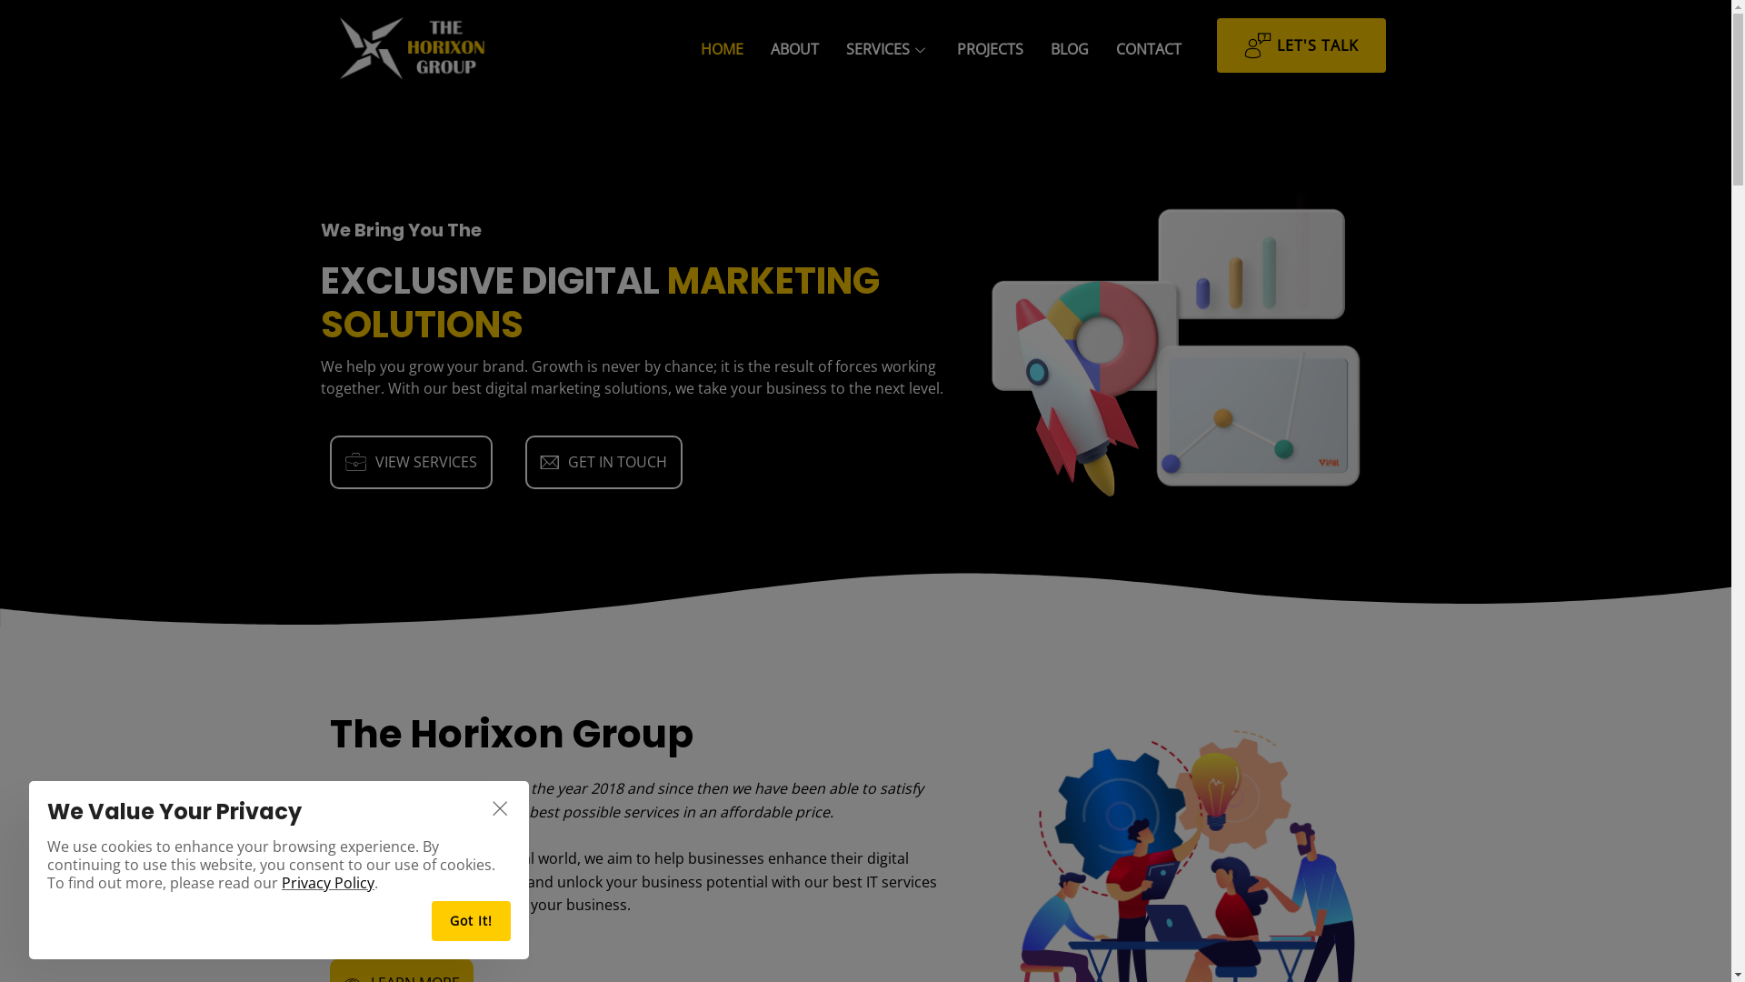 The width and height of the screenshot is (1745, 982). What do you see at coordinates (991, 50) in the screenshot?
I see `PROJECTS` at bounding box center [991, 50].